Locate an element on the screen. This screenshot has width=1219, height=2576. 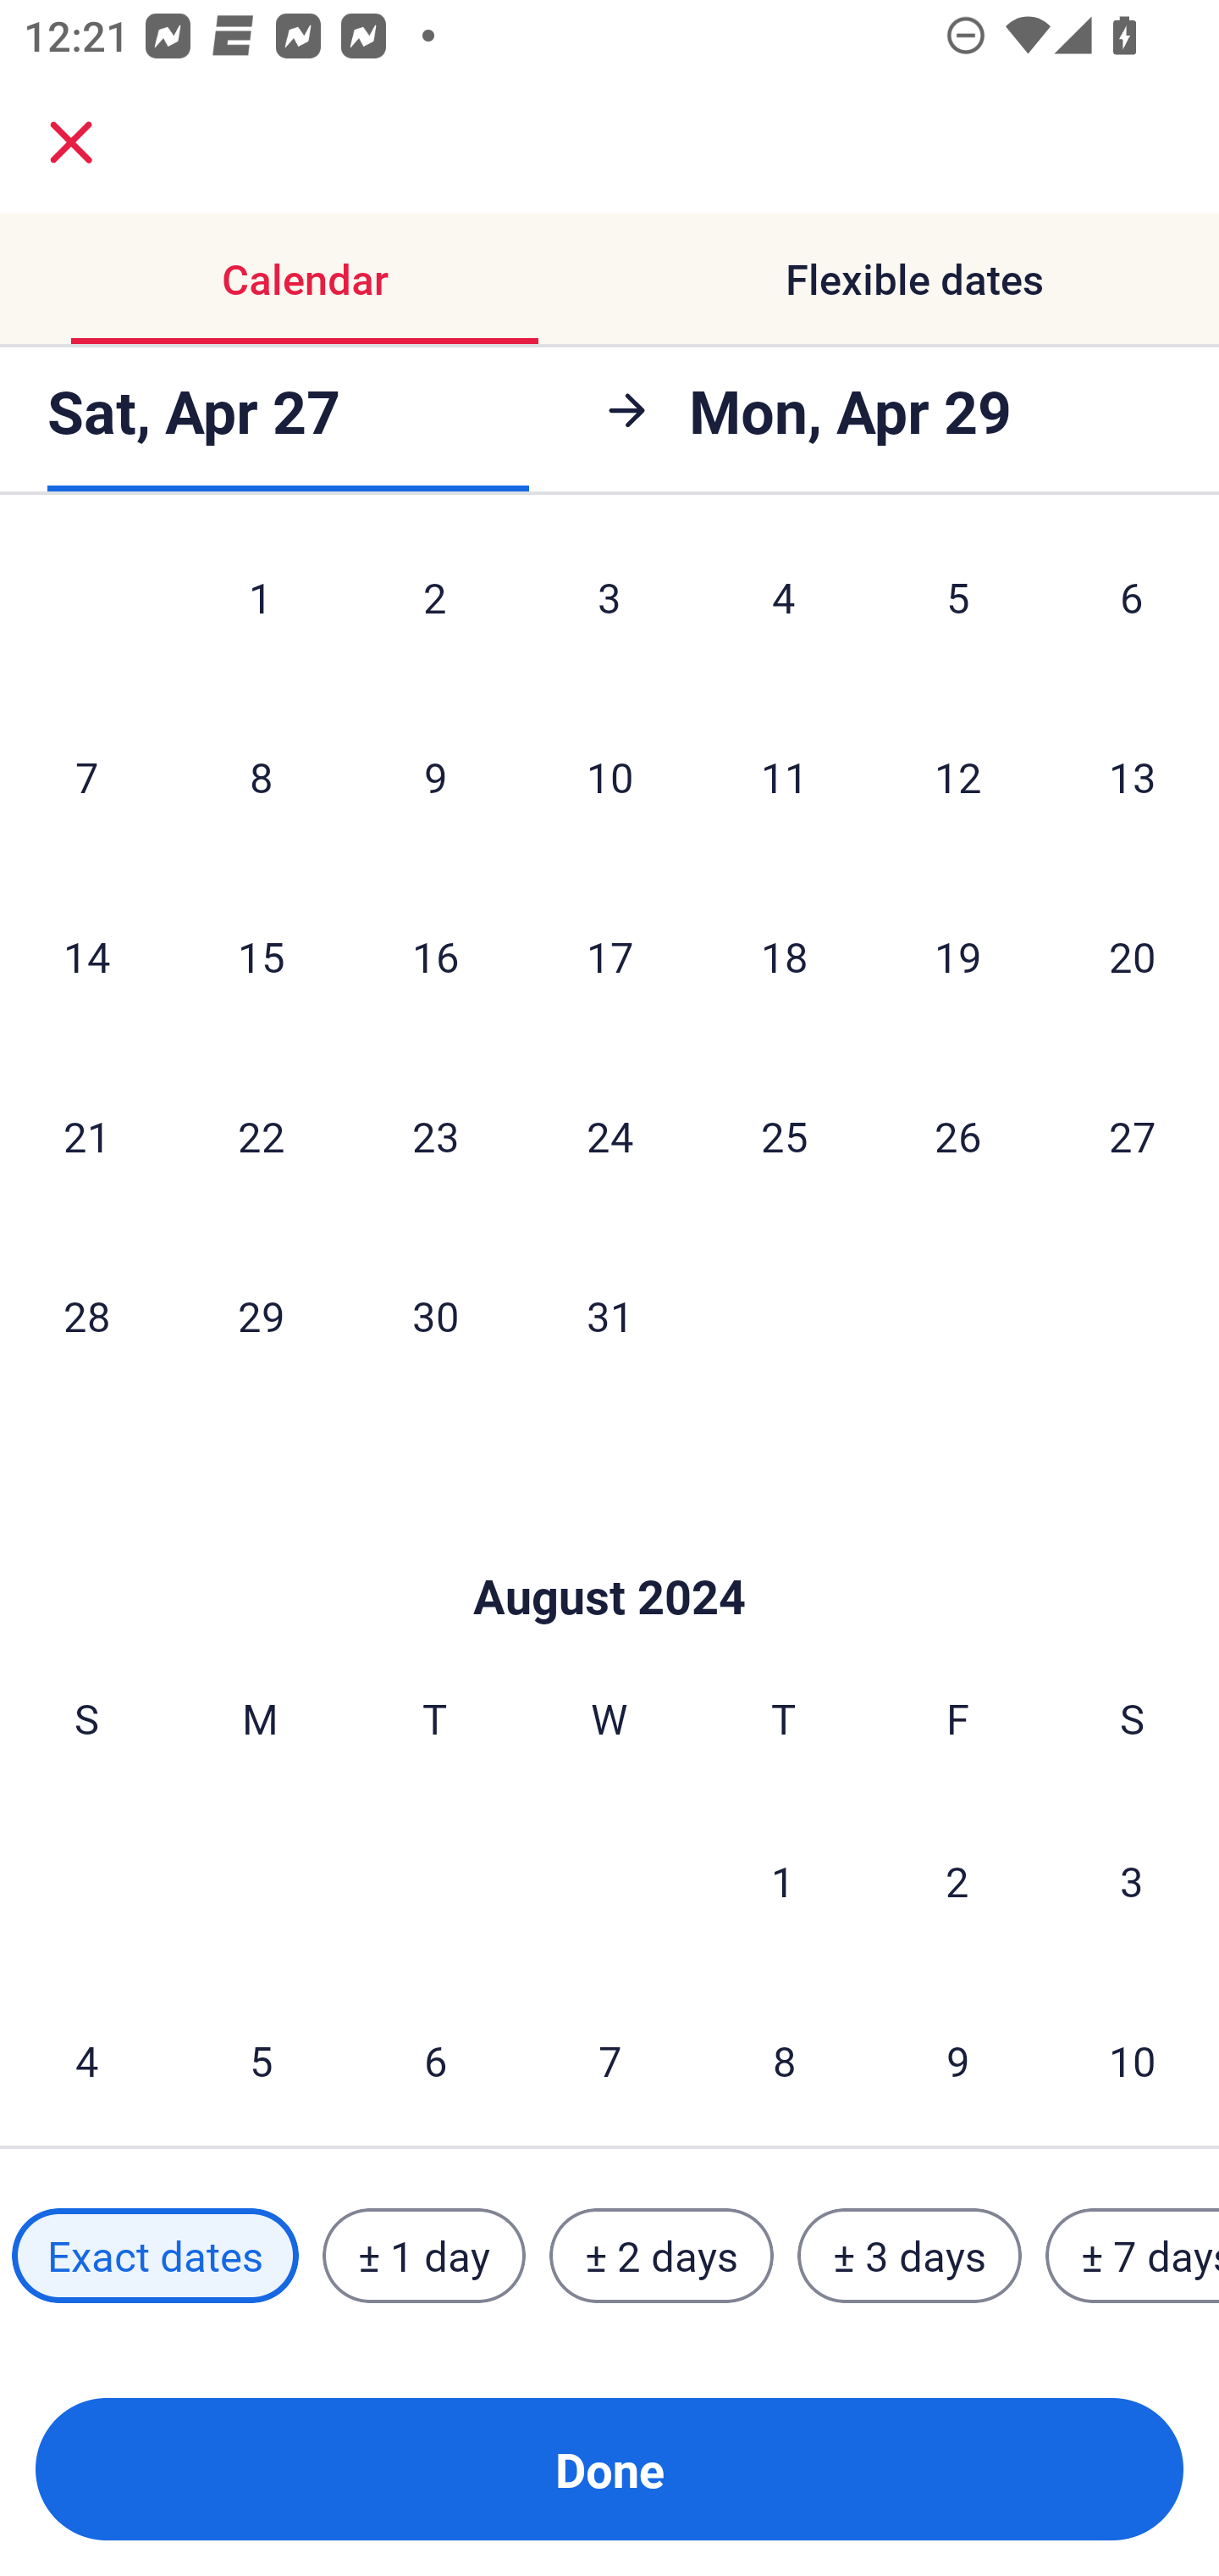
3 Saturday, August 3, 2024 is located at coordinates (1132, 1879).